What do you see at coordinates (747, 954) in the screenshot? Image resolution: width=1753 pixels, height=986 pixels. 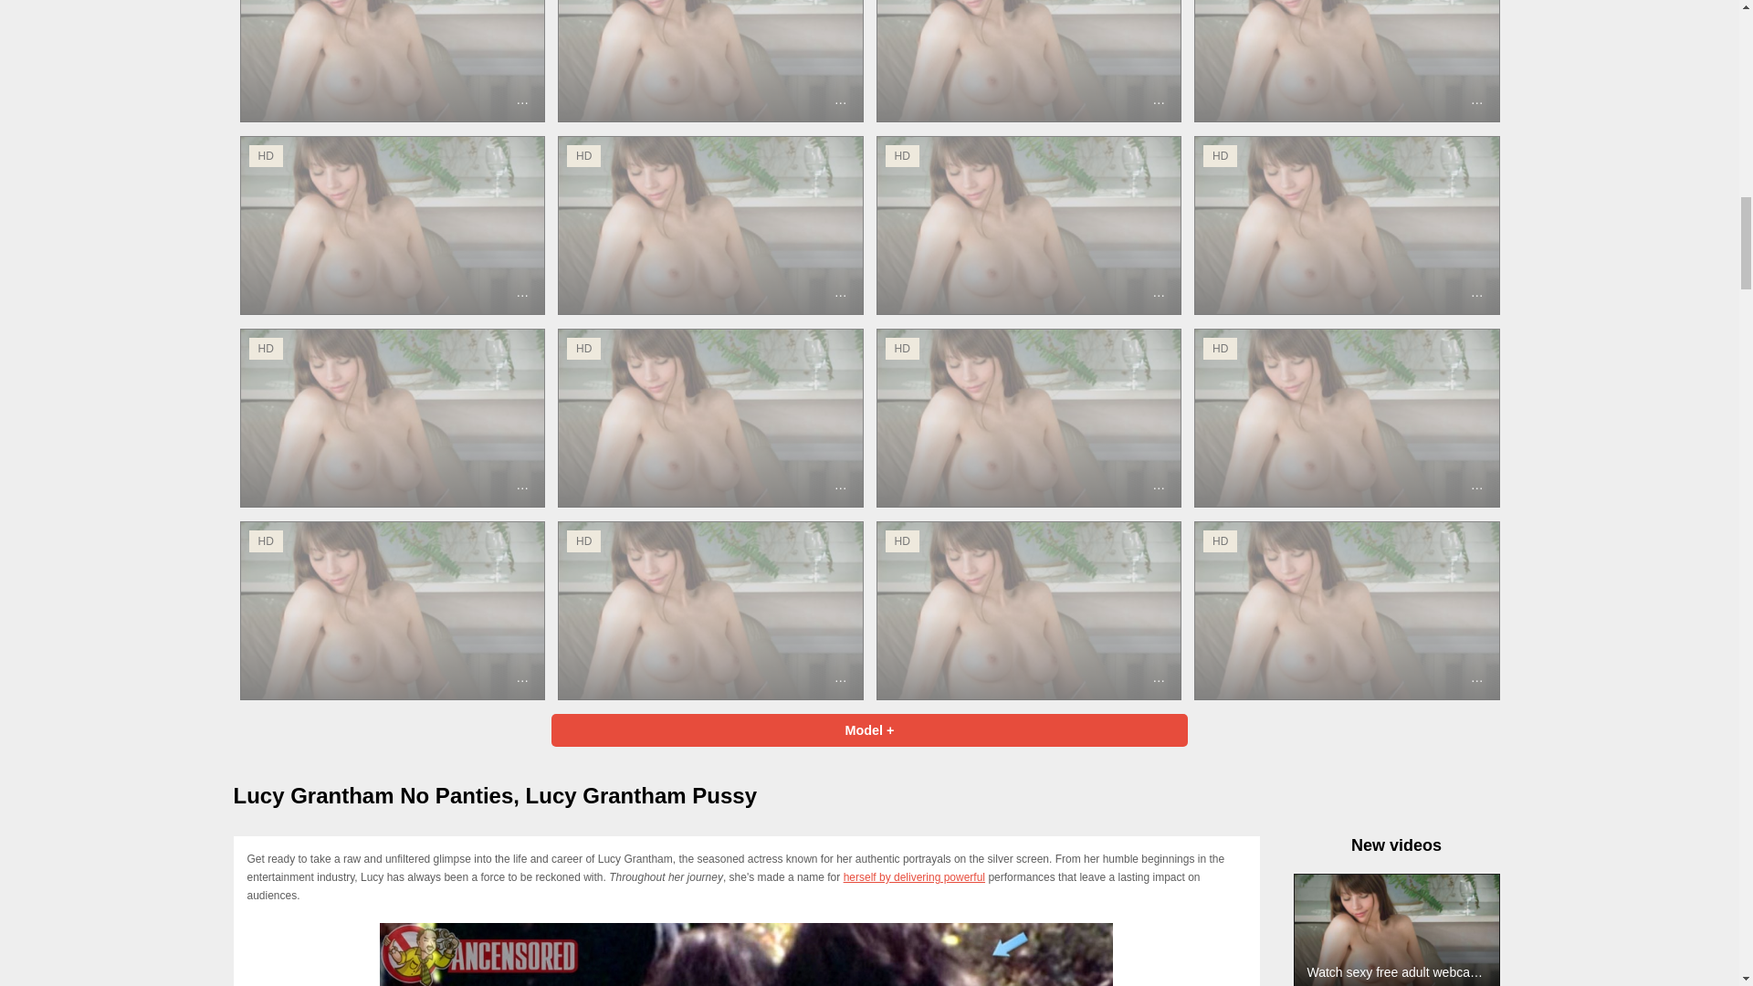 I see `Lucy Grantham naked breasts 64` at bounding box center [747, 954].